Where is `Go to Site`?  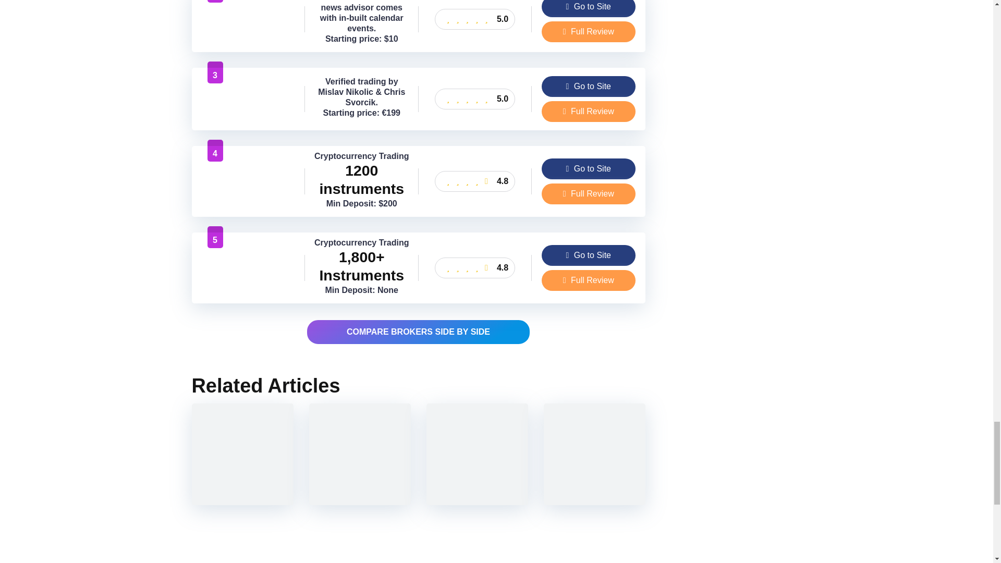 Go to Site is located at coordinates (588, 8).